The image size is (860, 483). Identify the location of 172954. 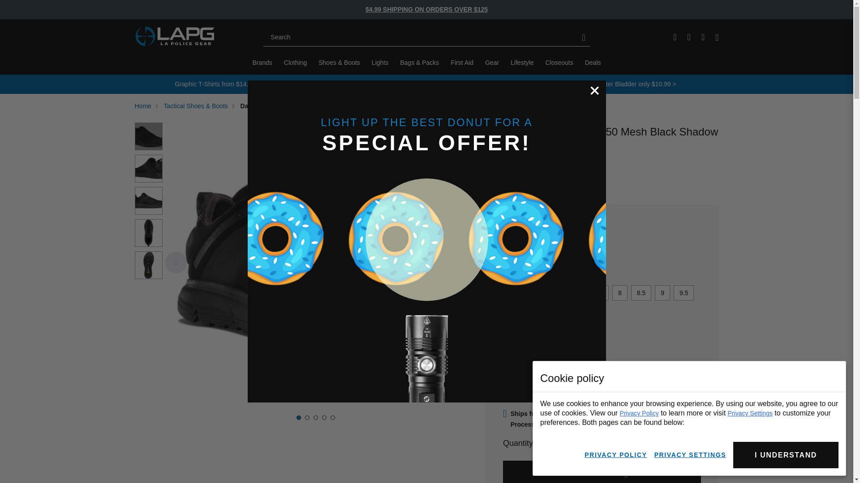
(717, 38).